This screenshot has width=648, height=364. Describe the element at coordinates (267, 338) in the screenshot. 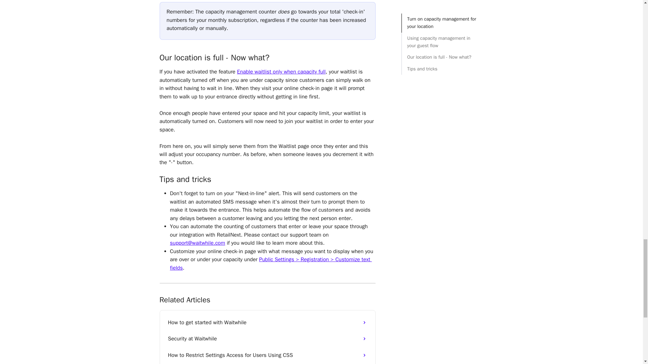

I see `Security at Waitwhile` at that location.